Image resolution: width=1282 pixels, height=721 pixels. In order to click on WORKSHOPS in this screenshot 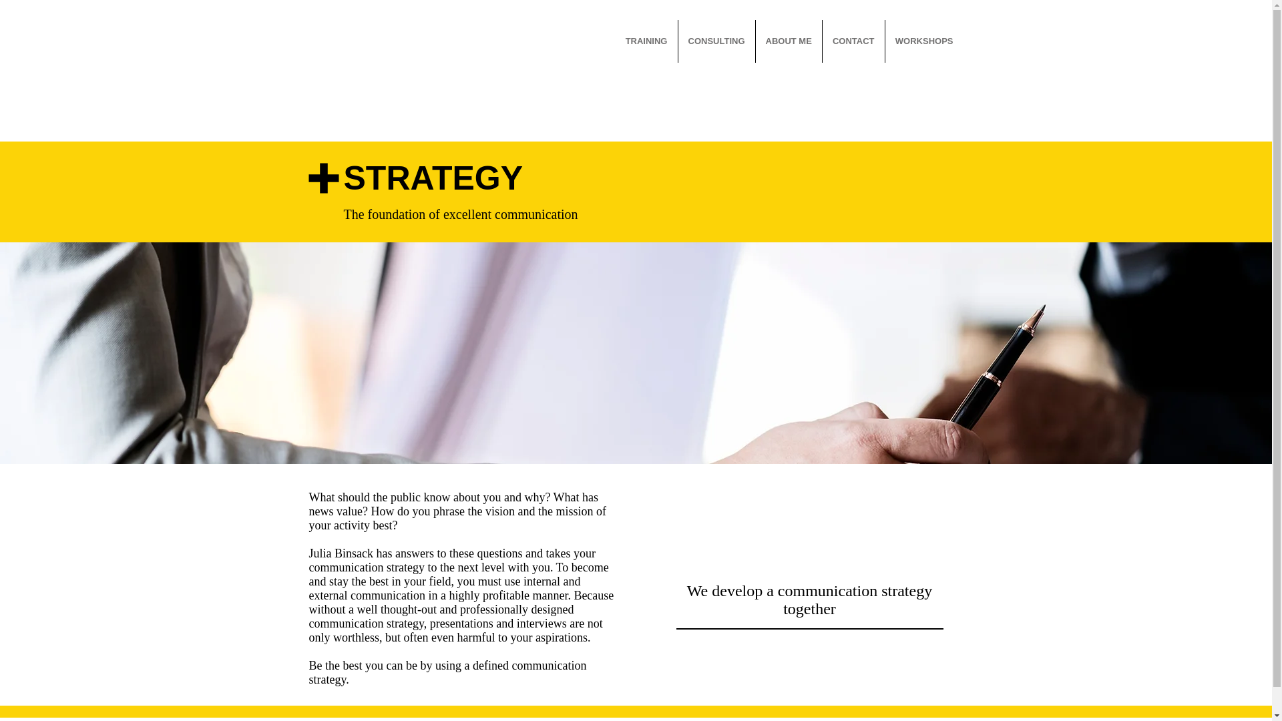, I will do `click(924, 41)`.